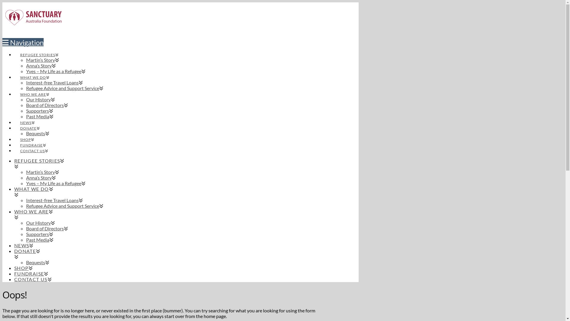  Describe the element at coordinates (33, 140) in the screenshot. I see `FUNDRAISE` at that location.